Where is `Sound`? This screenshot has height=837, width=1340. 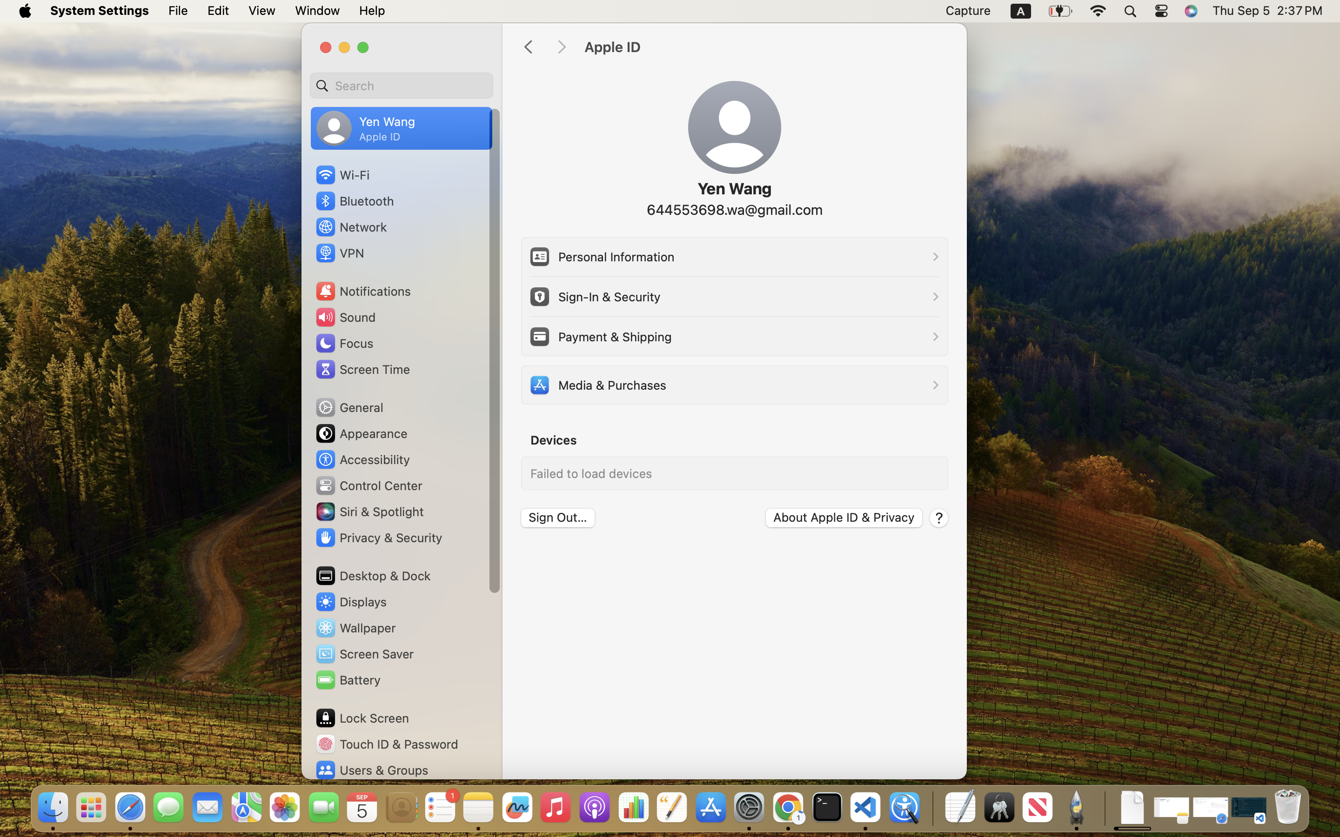 Sound is located at coordinates (345, 317).